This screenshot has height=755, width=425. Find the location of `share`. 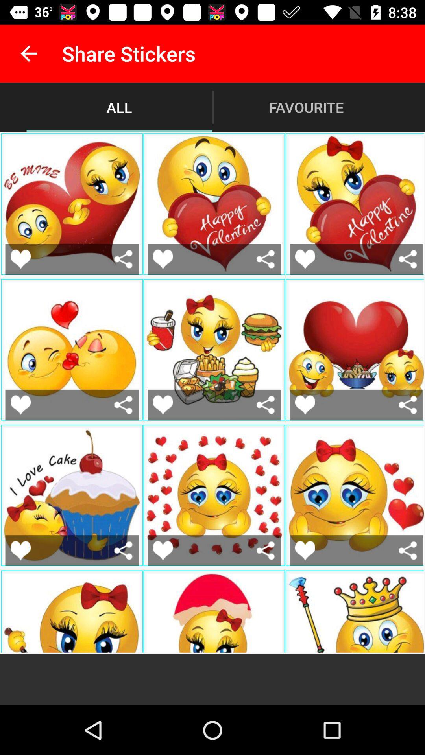

share is located at coordinates (265, 259).